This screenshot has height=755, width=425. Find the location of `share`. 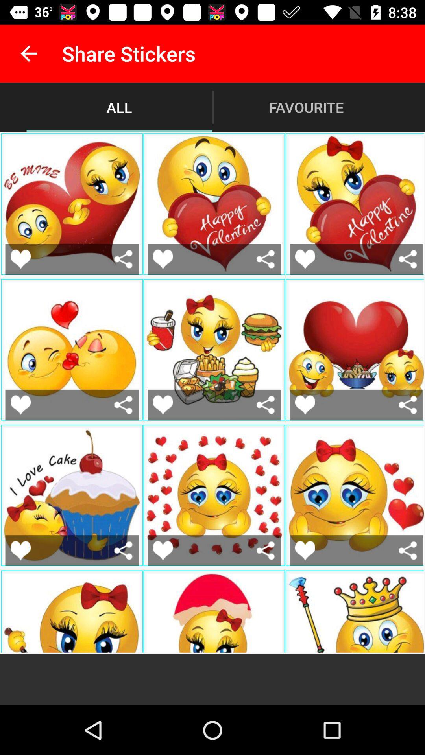

share is located at coordinates (265, 259).